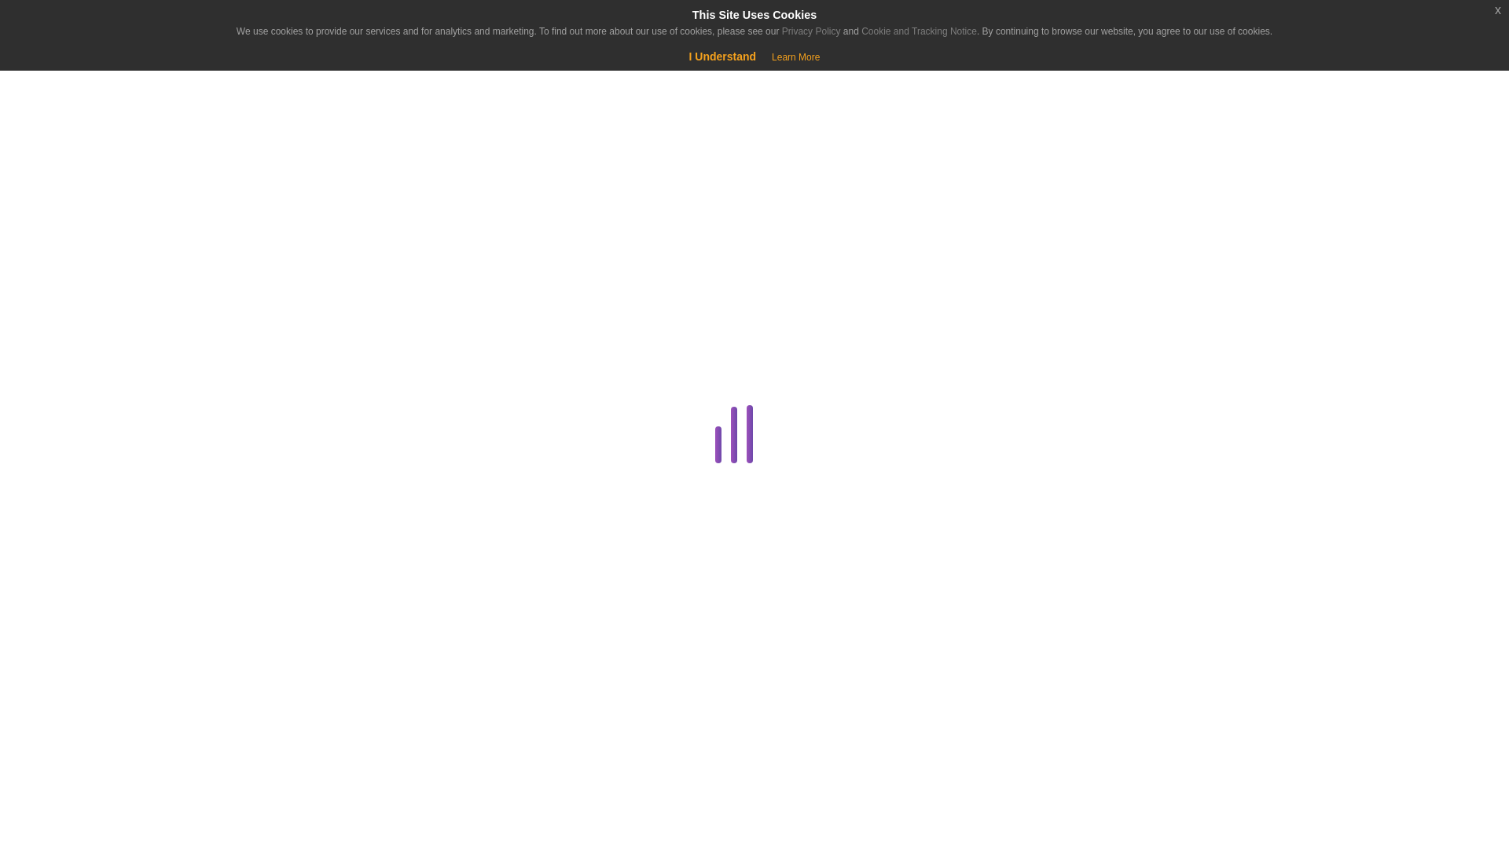 This screenshot has height=848, width=1509. What do you see at coordinates (294, 663) in the screenshot?
I see `FTP` at bounding box center [294, 663].